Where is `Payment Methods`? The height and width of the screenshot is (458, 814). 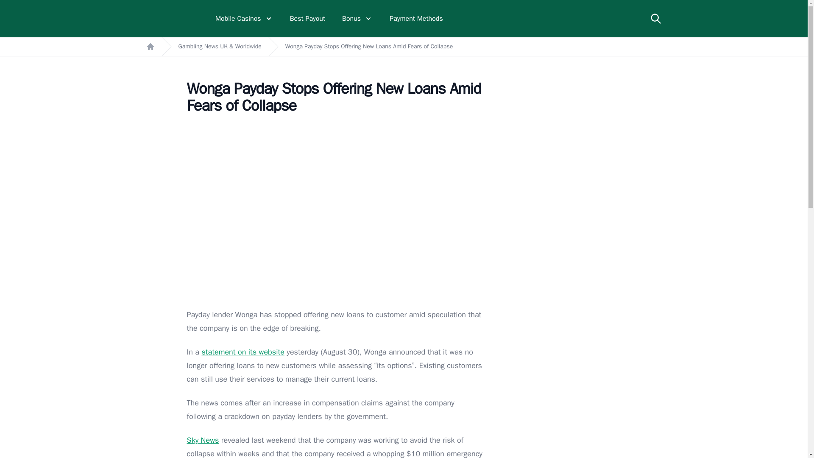
Payment Methods is located at coordinates (416, 19).